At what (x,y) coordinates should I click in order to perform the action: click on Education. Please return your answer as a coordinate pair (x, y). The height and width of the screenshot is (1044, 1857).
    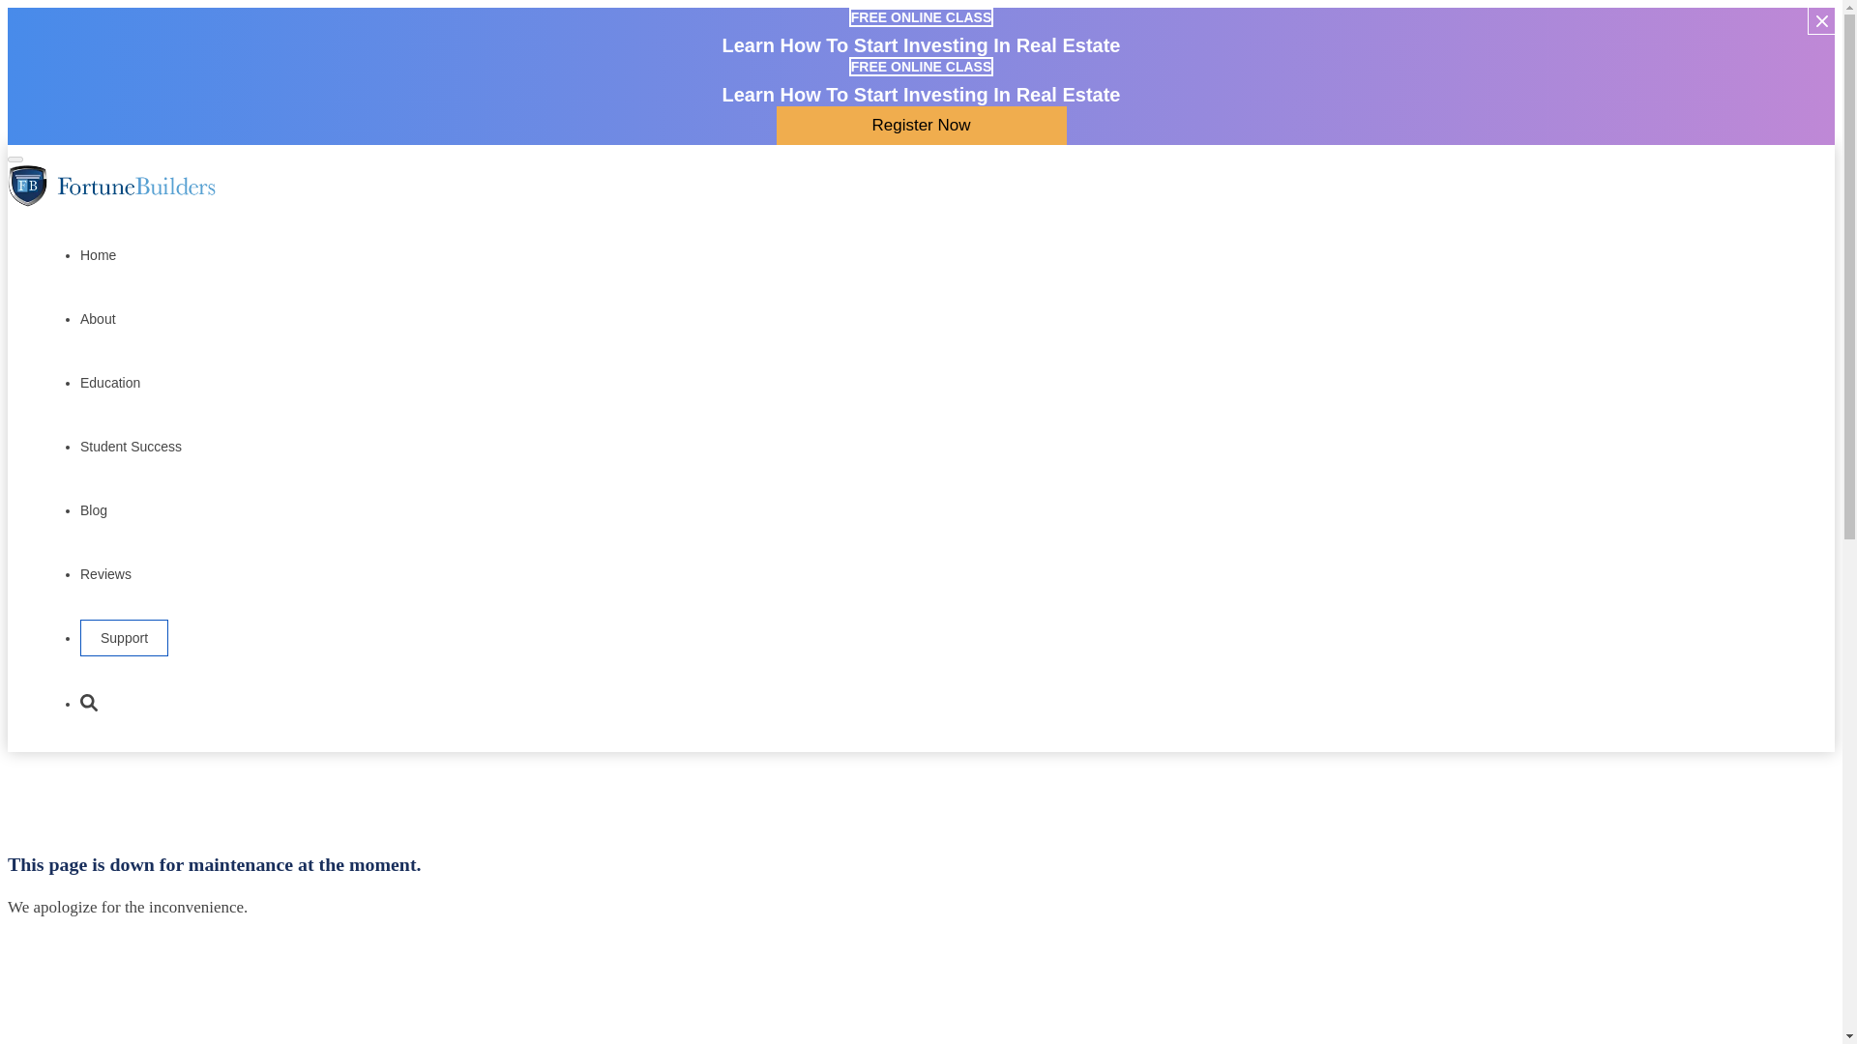
    Looking at the image, I should click on (110, 381).